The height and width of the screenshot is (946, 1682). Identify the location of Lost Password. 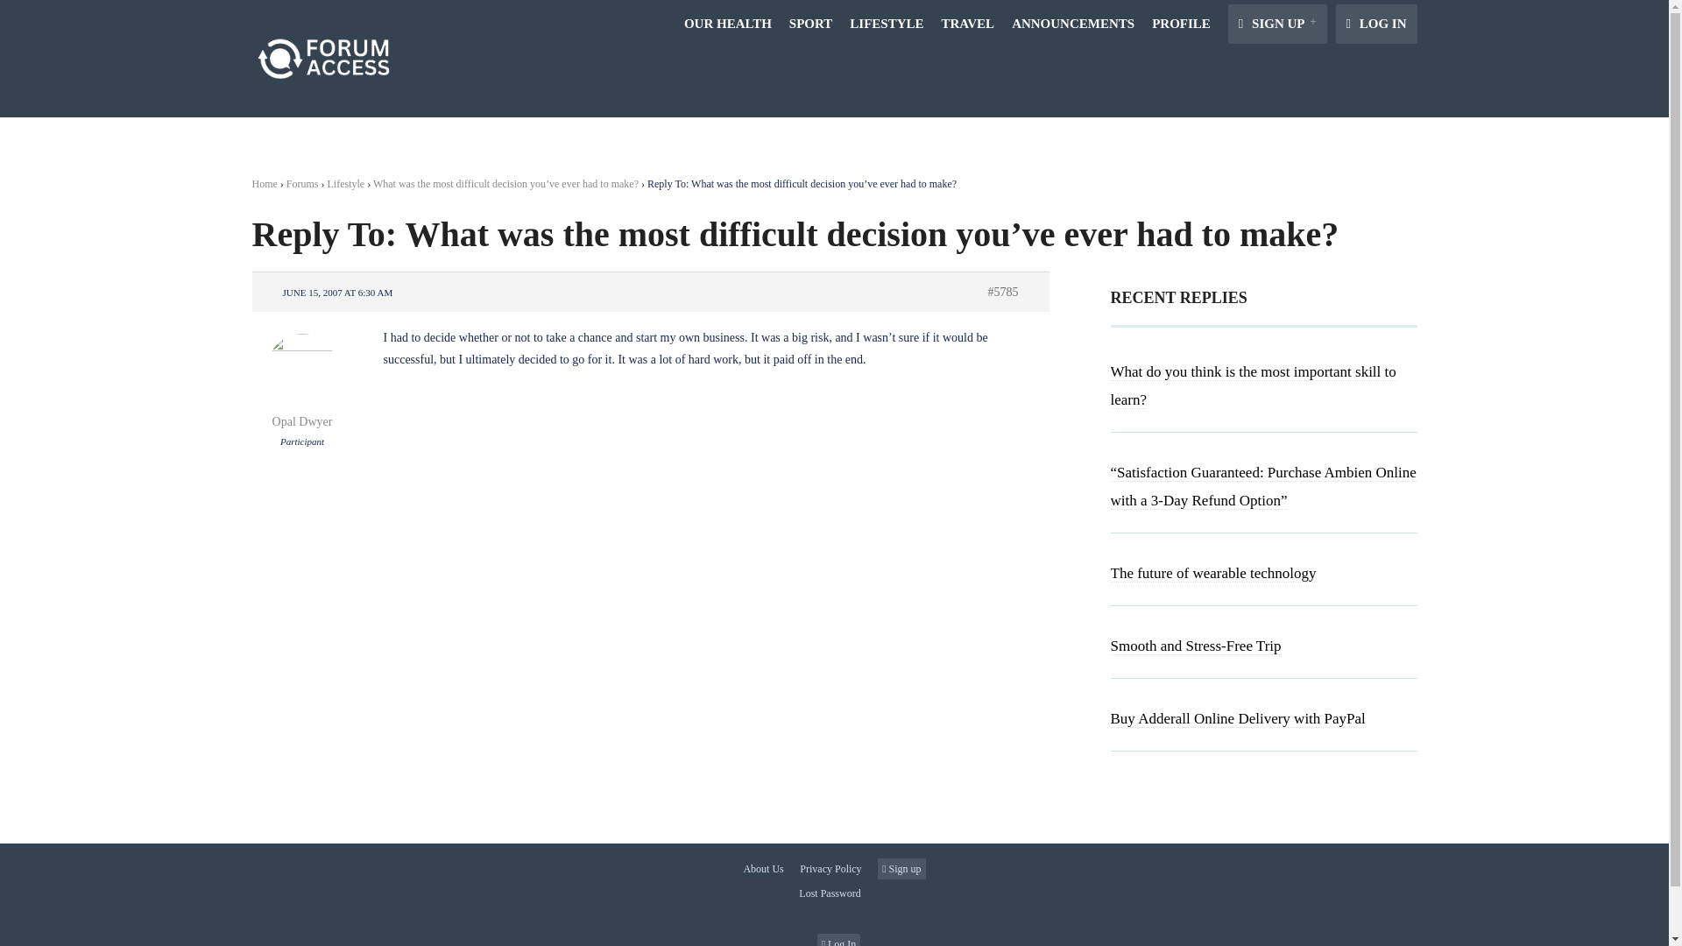
(834, 893).